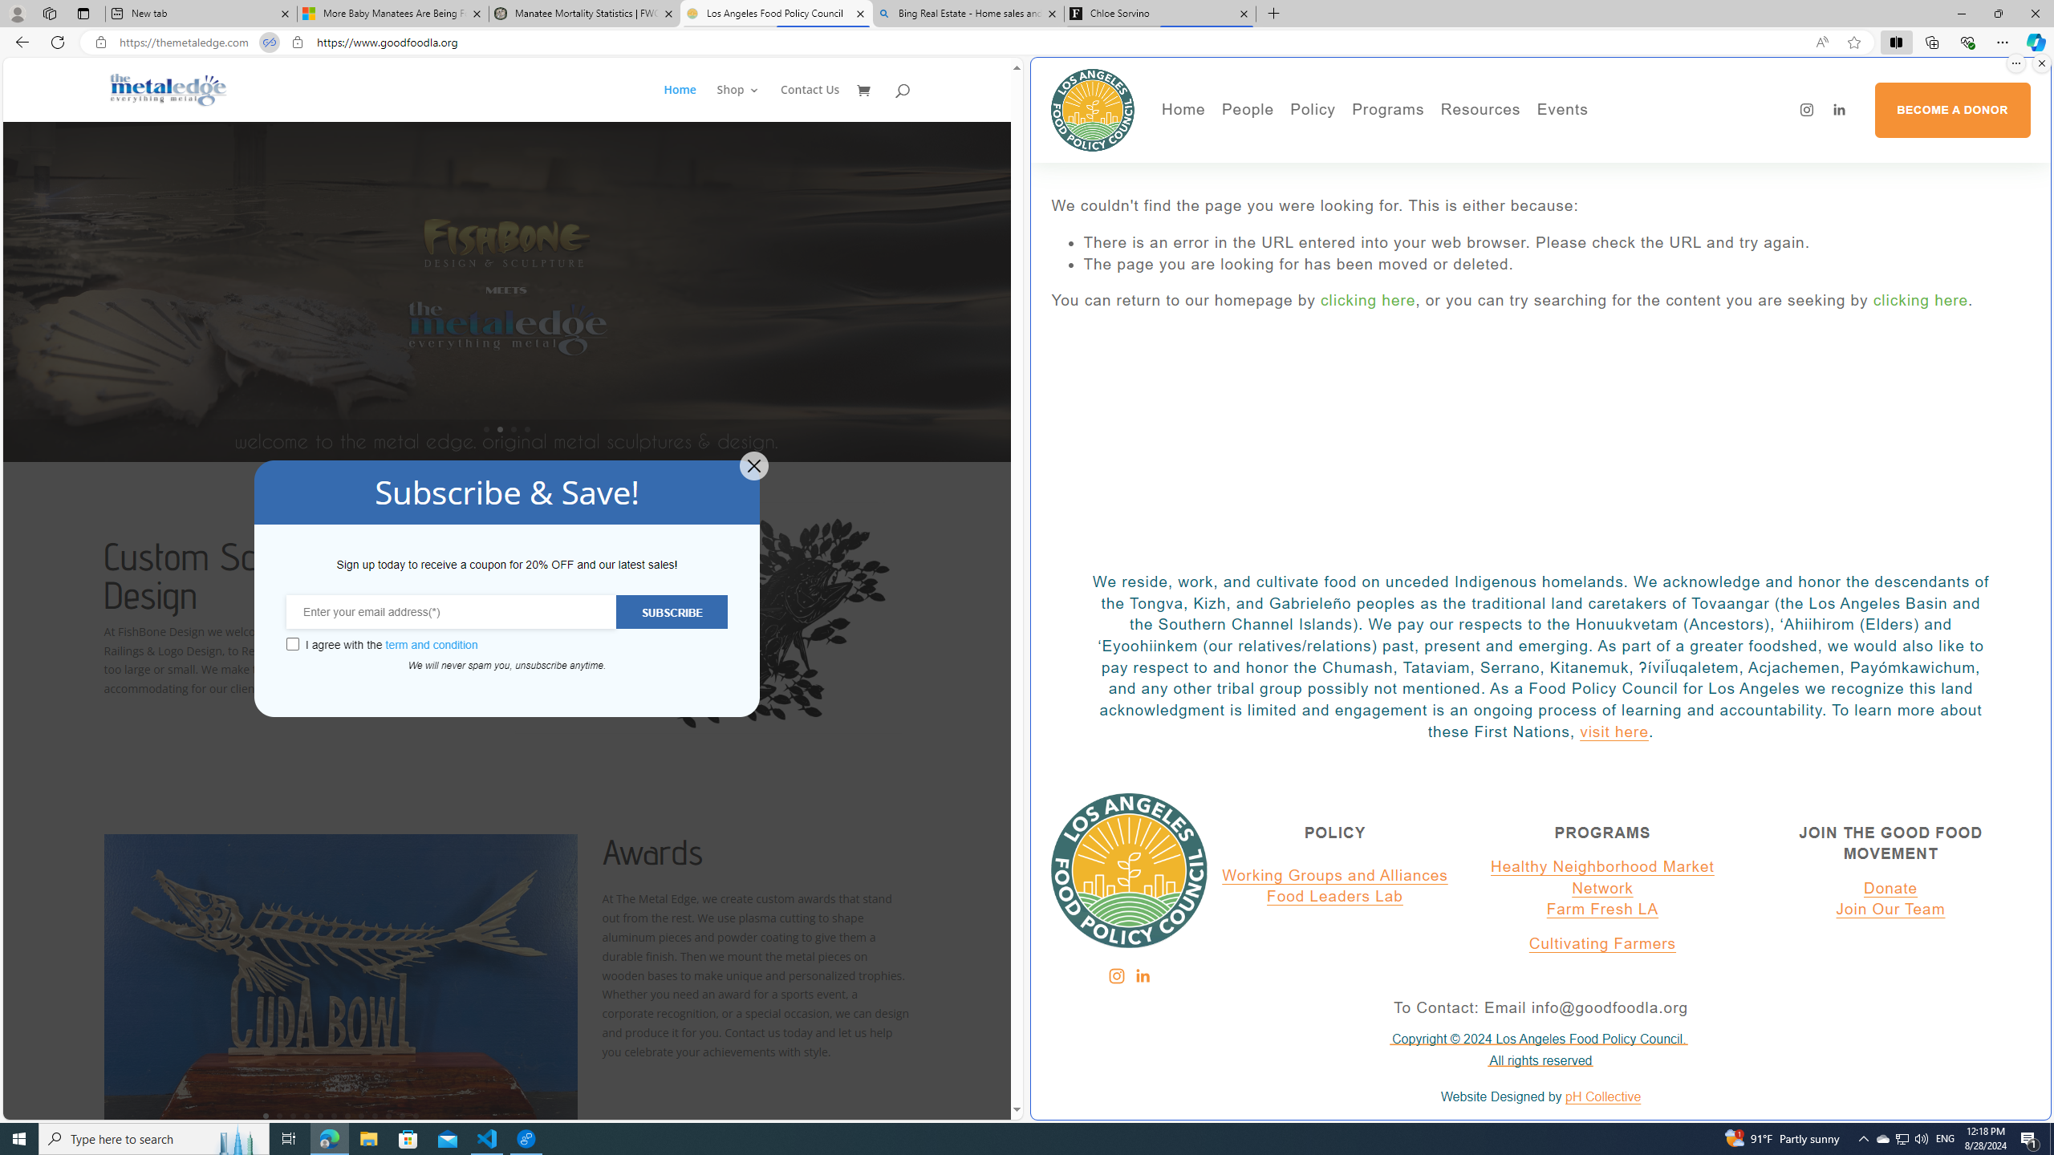 The width and height of the screenshot is (2054, 1155). I want to click on 12, so click(416, 1115).